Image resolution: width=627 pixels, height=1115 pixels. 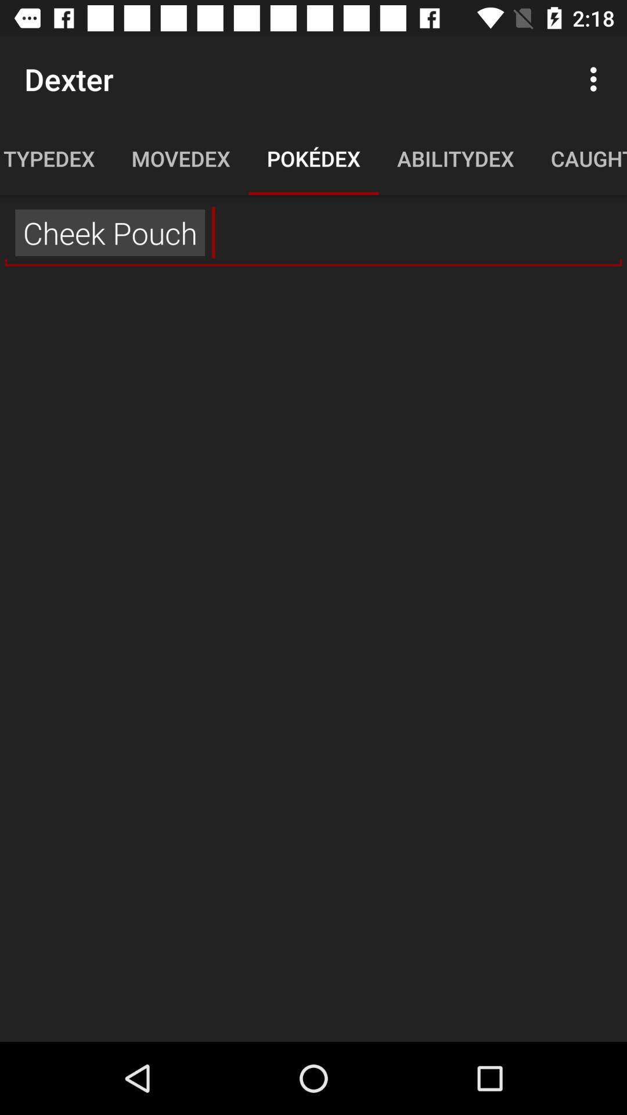 What do you see at coordinates (313, 233) in the screenshot?
I see `open item below typedex icon` at bounding box center [313, 233].